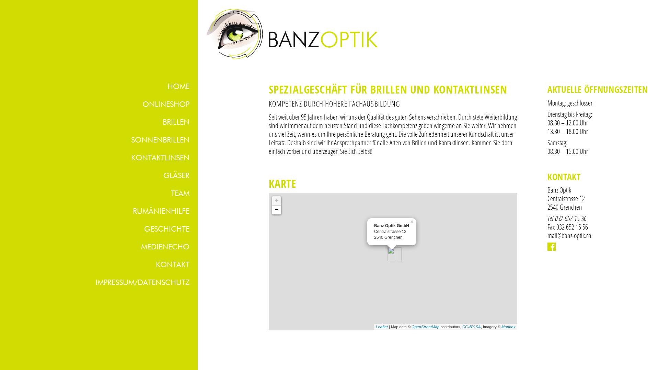 This screenshot has width=659, height=370. Describe the element at coordinates (426, 327) in the screenshot. I see `OpenStreetMap` at that location.